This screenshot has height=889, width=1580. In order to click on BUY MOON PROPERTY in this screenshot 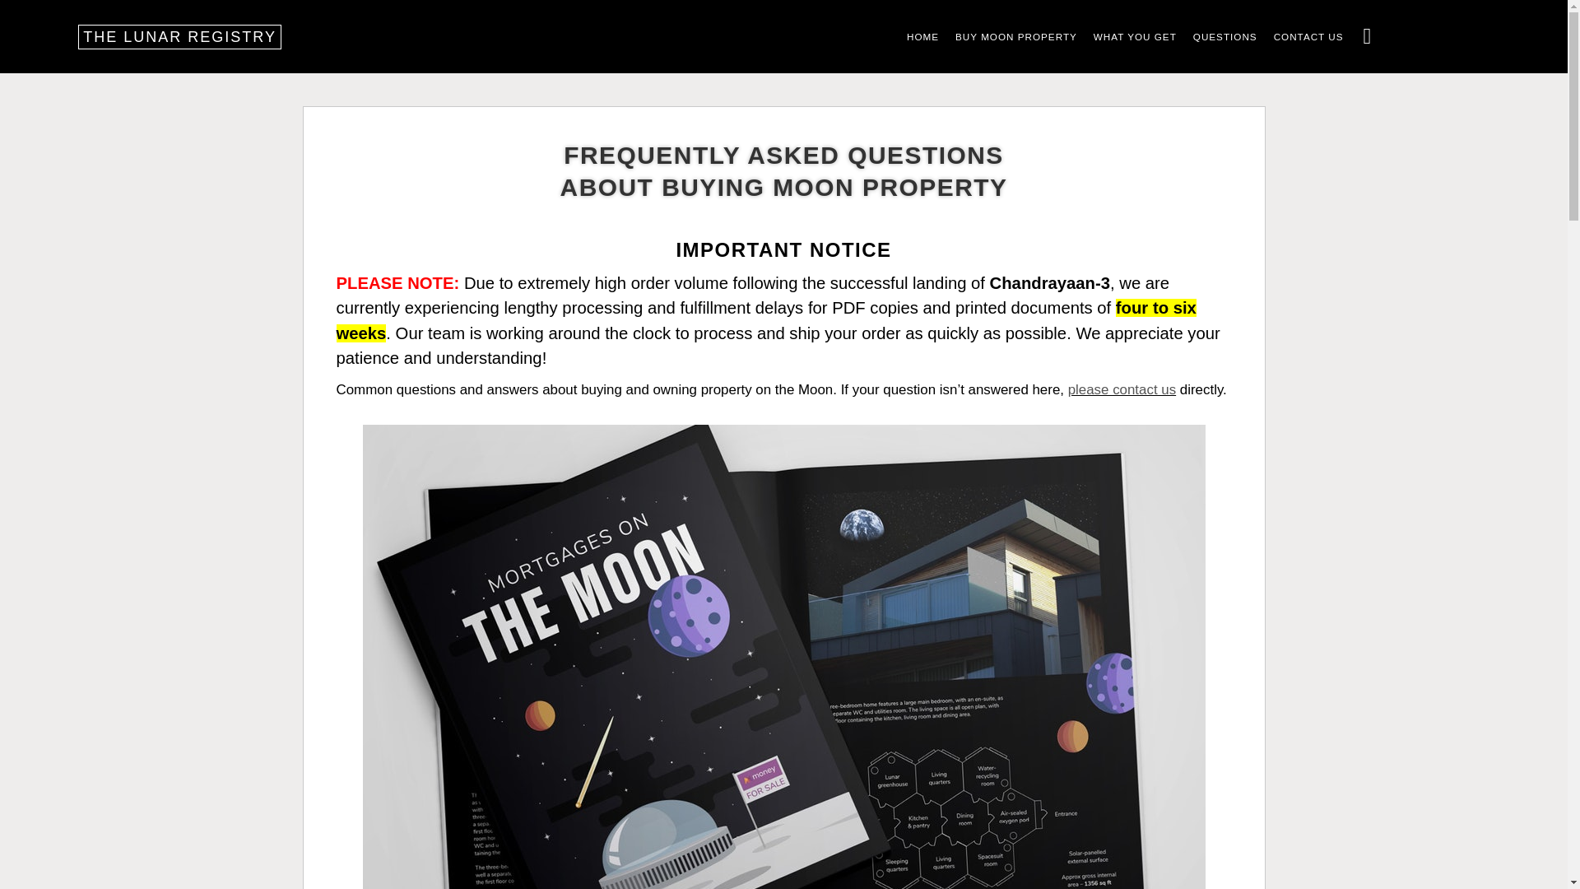, I will do `click(1016, 36)`.